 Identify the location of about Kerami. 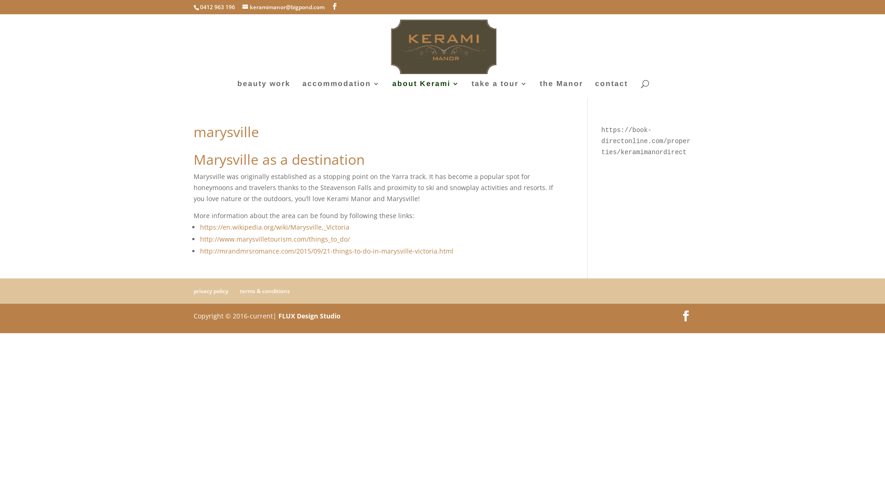
(425, 89).